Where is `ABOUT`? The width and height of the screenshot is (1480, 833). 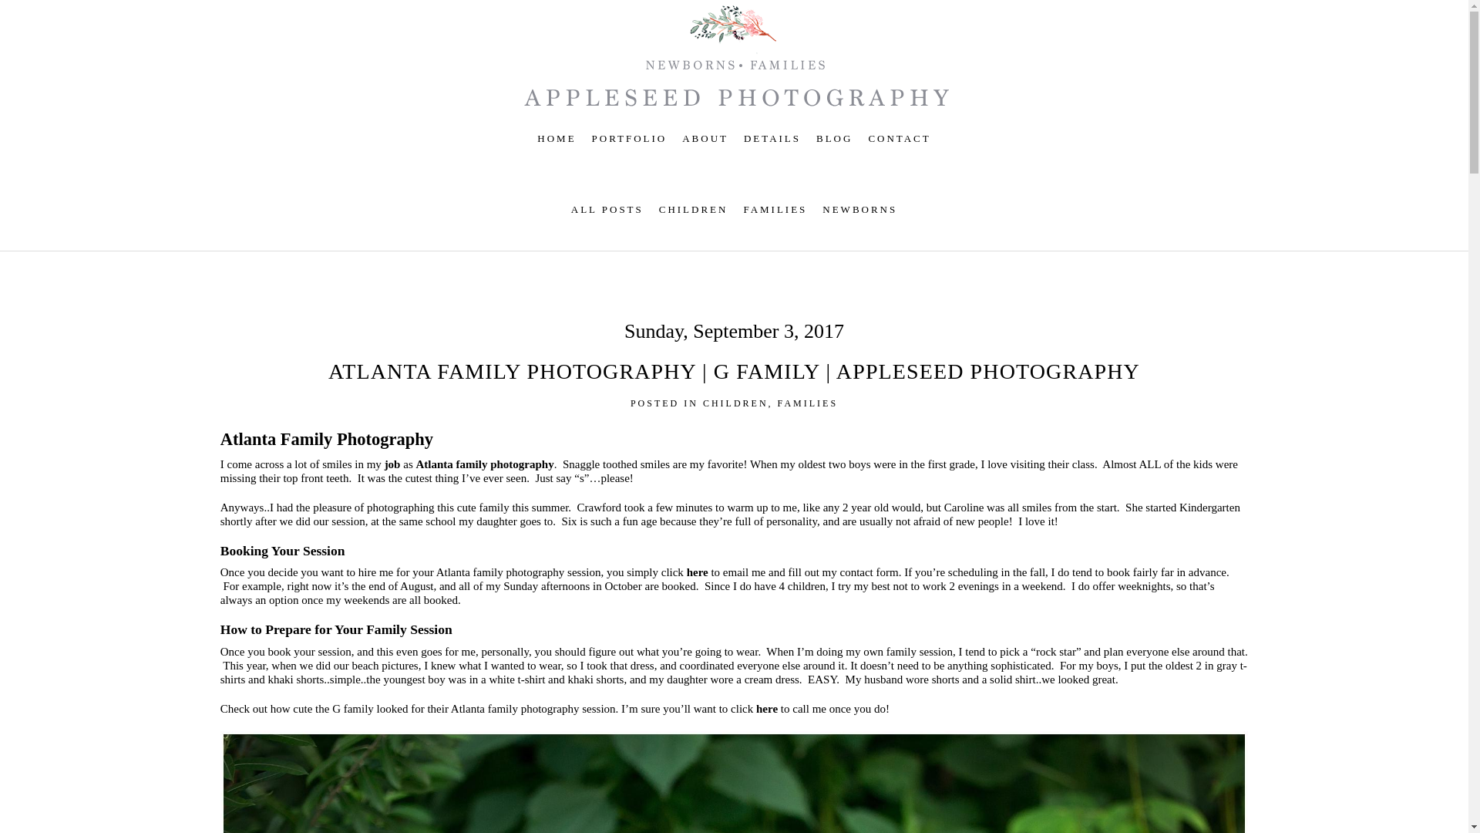
ABOUT is located at coordinates (705, 137).